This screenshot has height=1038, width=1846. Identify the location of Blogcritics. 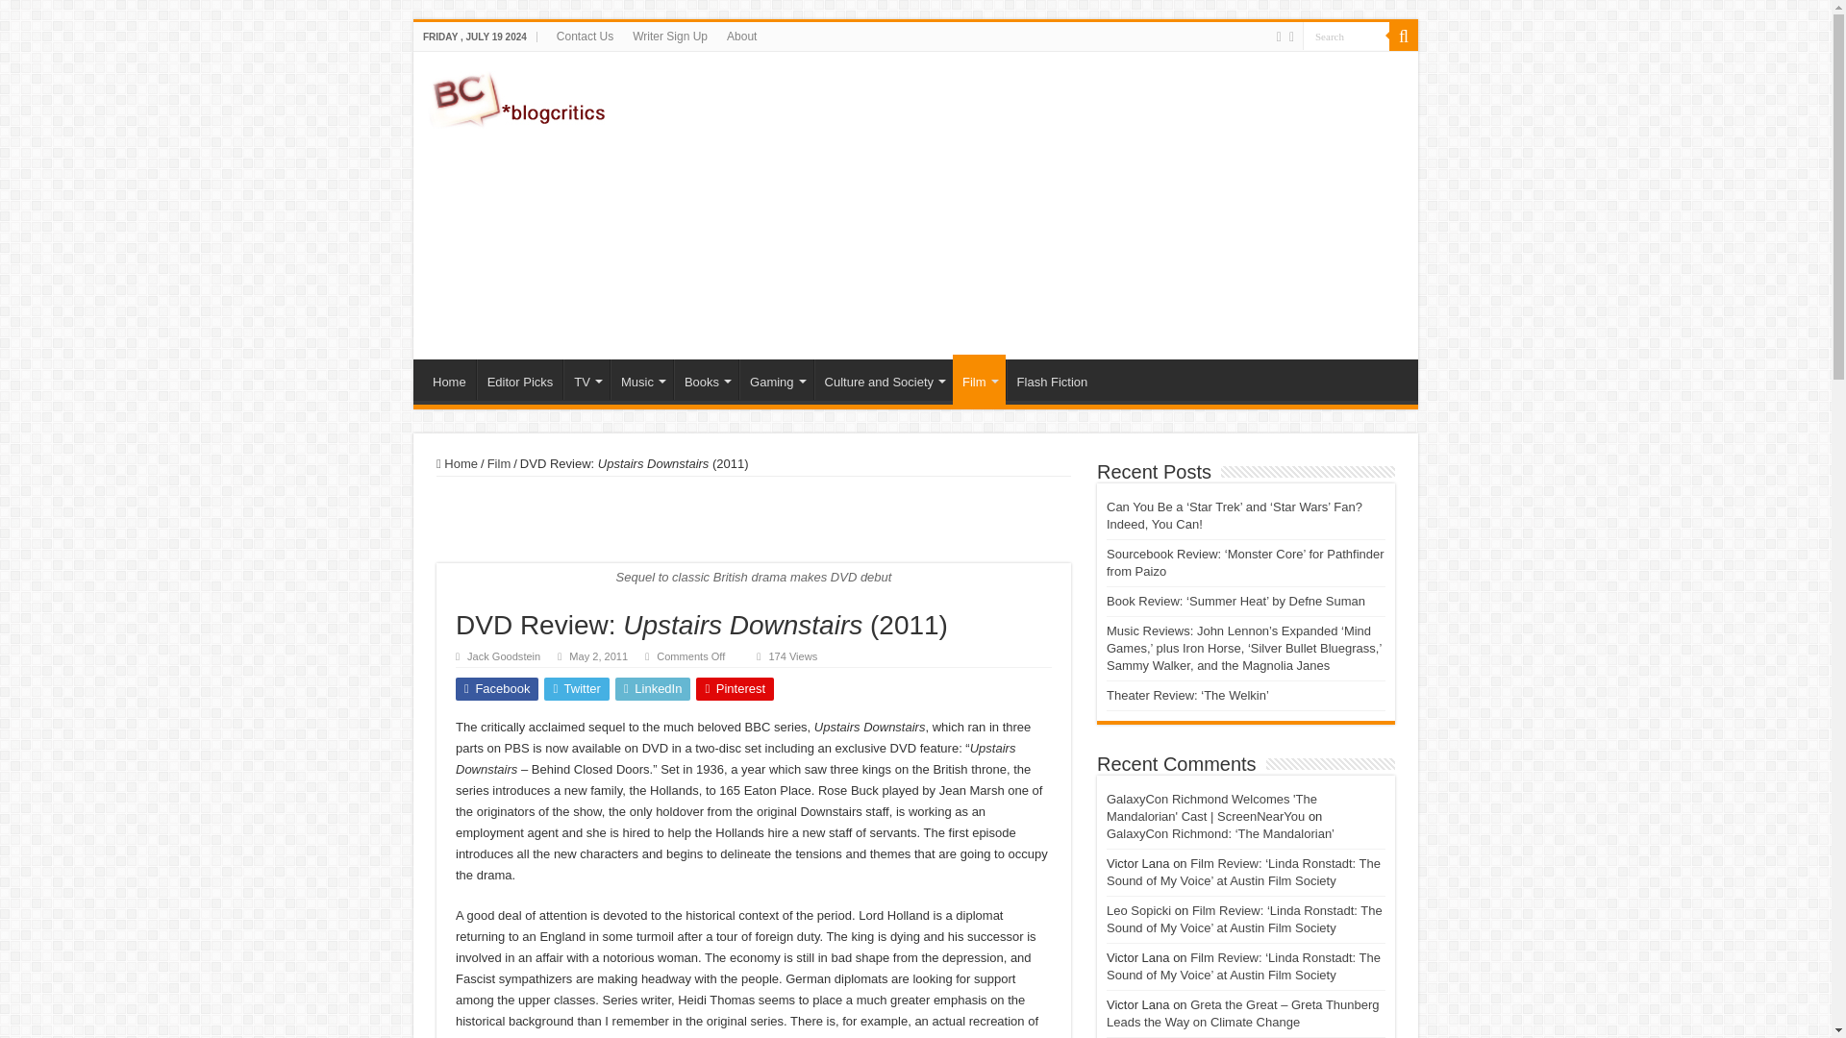
(519, 96).